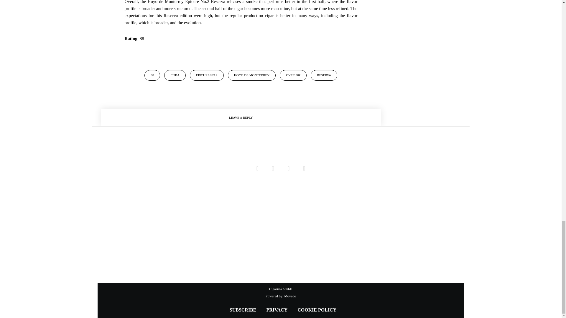  What do you see at coordinates (324, 75) in the screenshot?
I see `RESERVA` at bounding box center [324, 75].